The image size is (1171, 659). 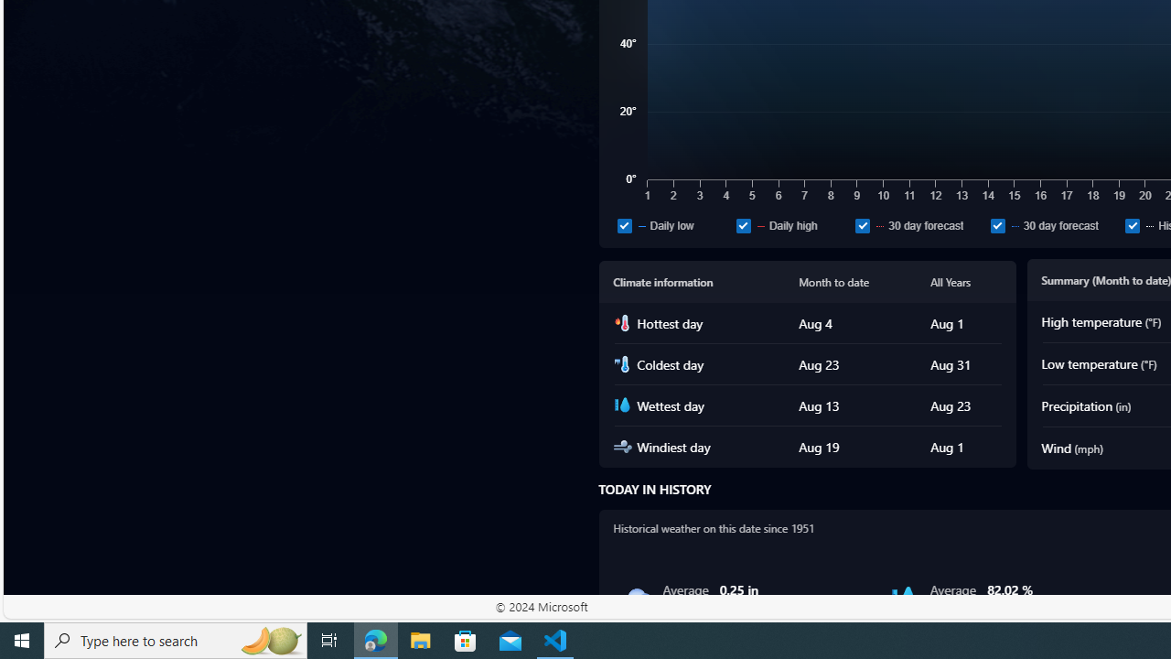 What do you see at coordinates (624, 225) in the screenshot?
I see `Daily low` at bounding box center [624, 225].